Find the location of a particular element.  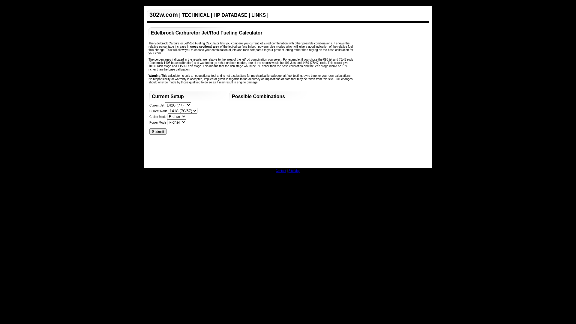

LINKS is located at coordinates (259, 15).